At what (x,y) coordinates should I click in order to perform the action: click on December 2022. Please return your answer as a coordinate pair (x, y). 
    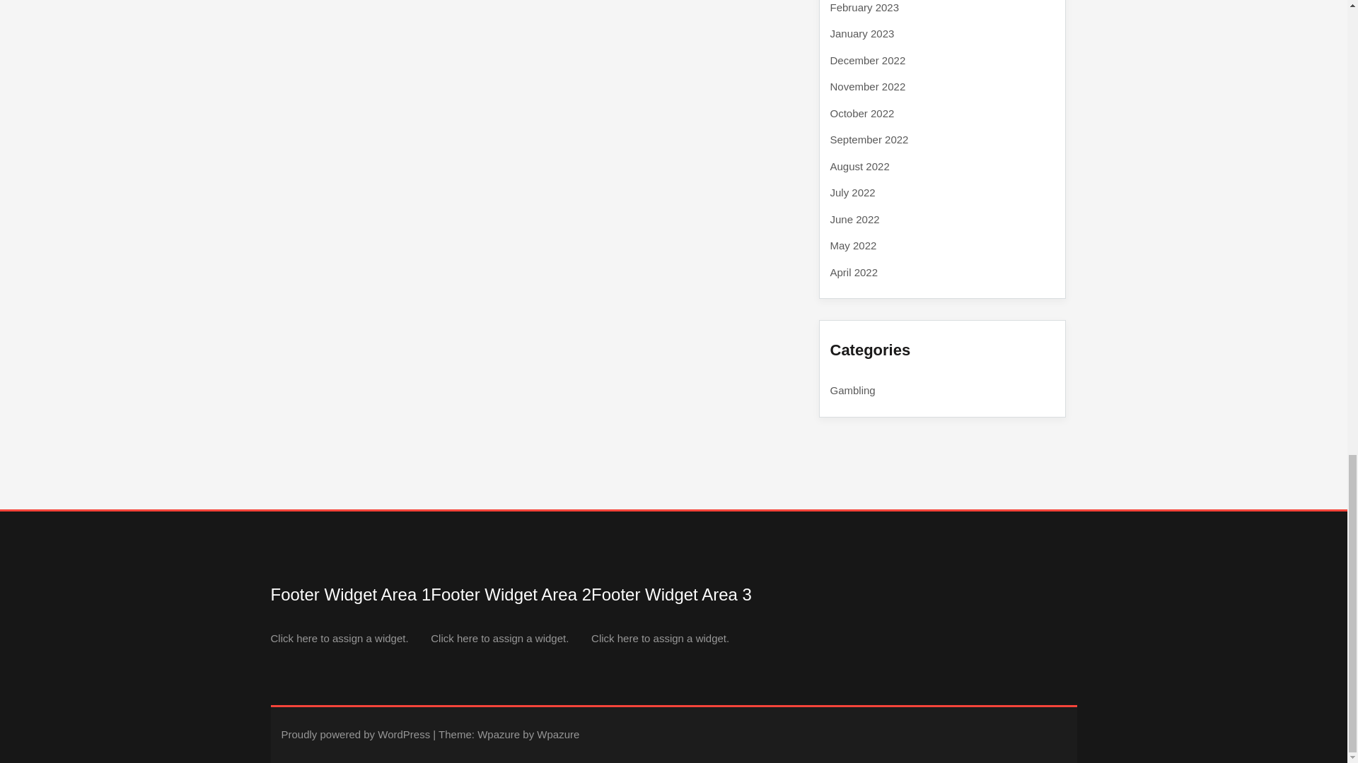
    Looking at the image, I should click on (867, 59).